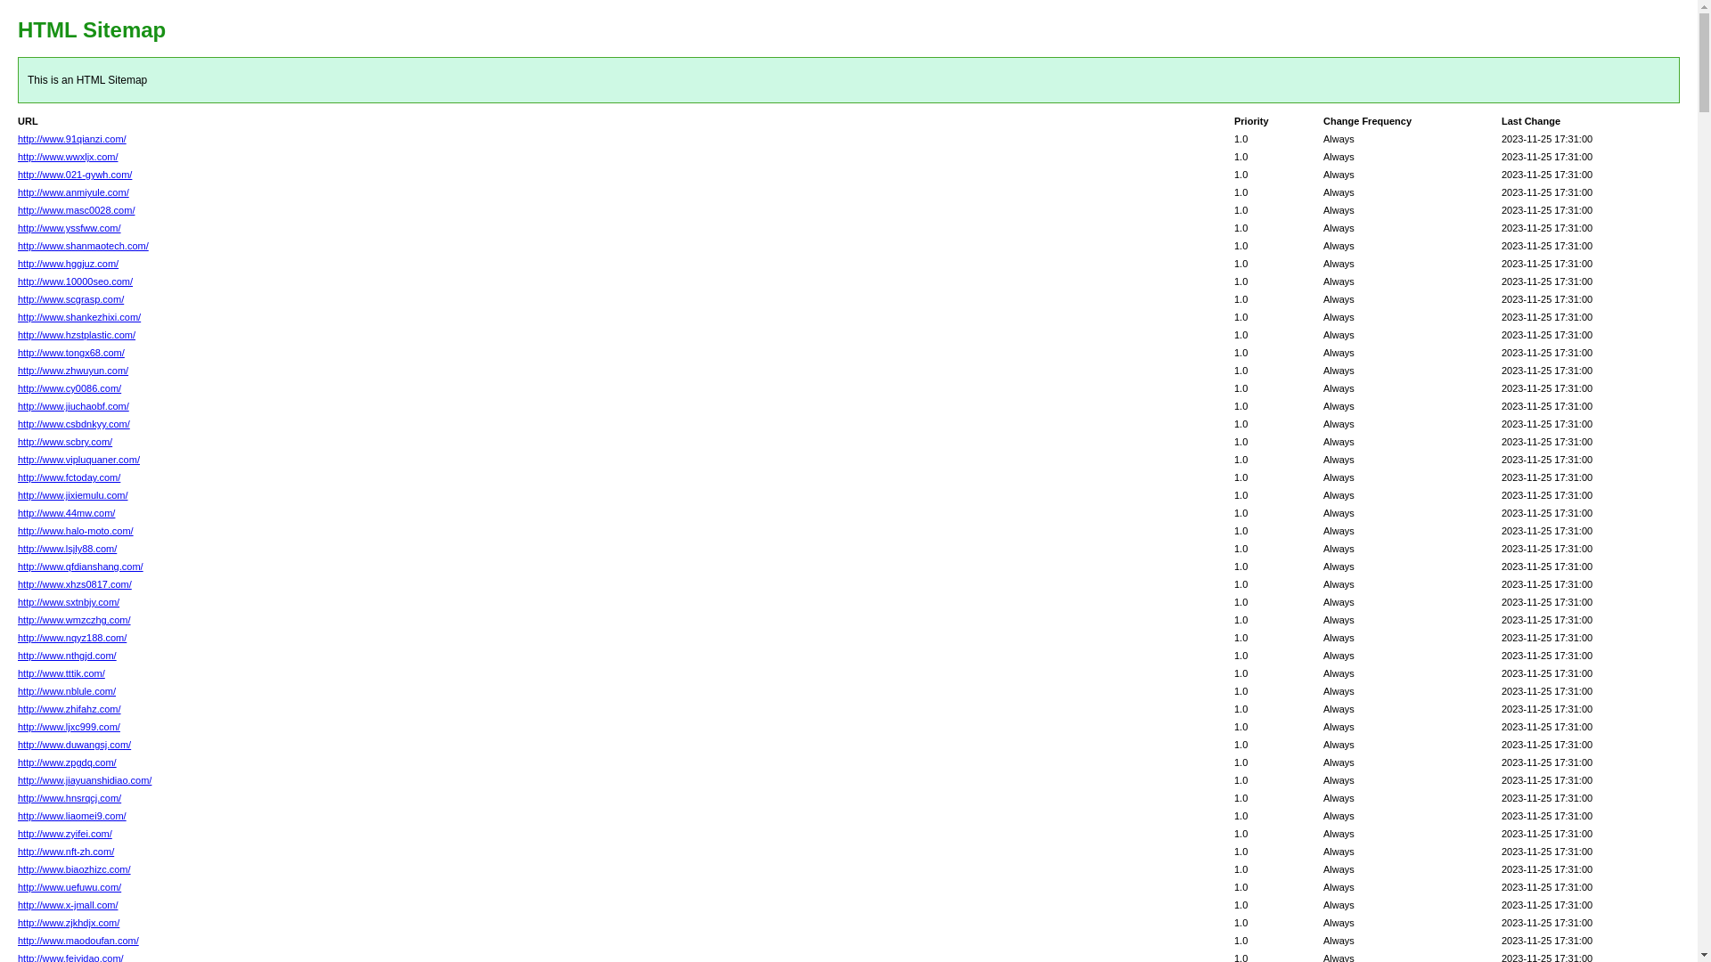 This screenshot has width=1711, height=962. I want to click on http://www.021-gywh.com/, so click(75, 175).